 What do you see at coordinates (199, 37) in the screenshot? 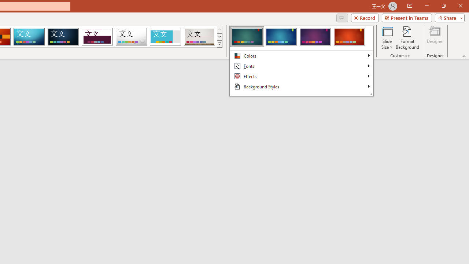
I see `Gallery Loading Preview...` at bounding box center [199, 37].